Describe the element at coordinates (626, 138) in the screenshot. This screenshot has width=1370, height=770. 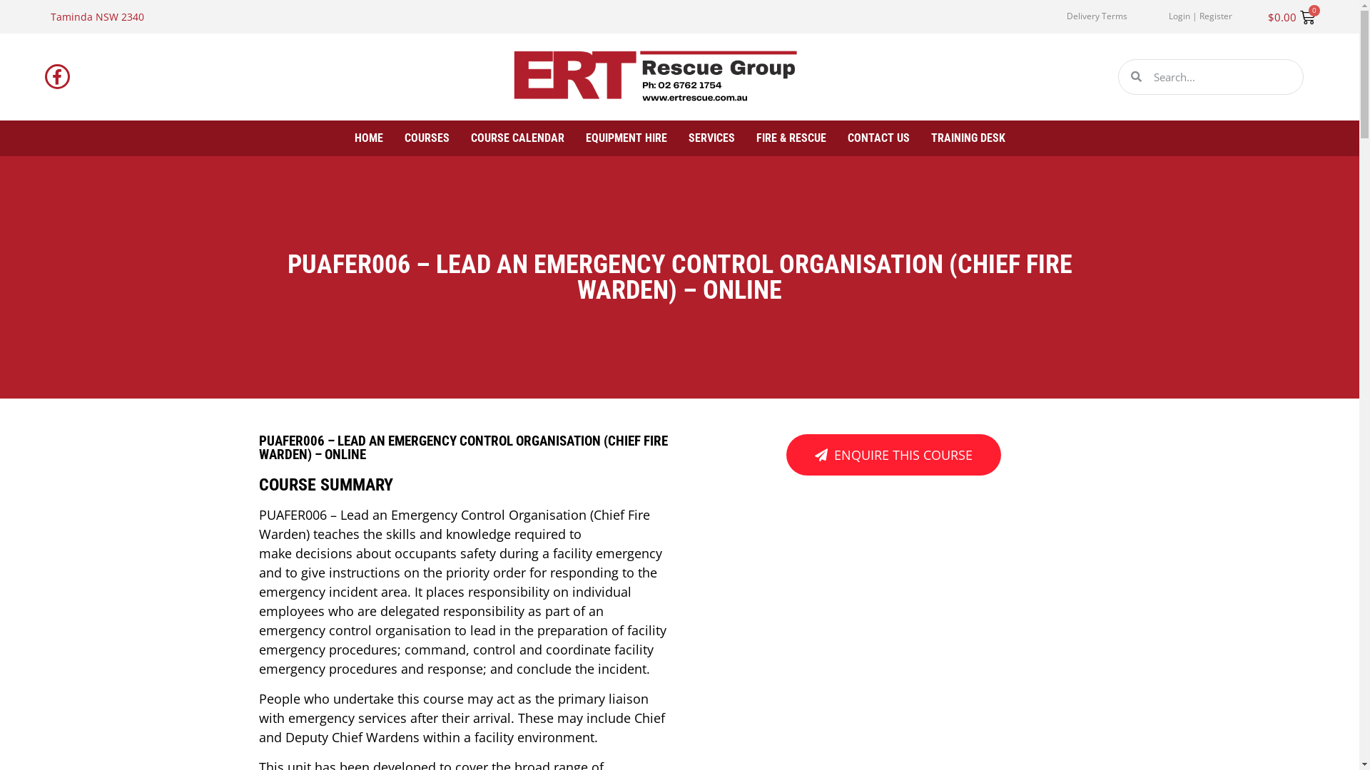
I see `EQUIPMENT HIRE` at that location.